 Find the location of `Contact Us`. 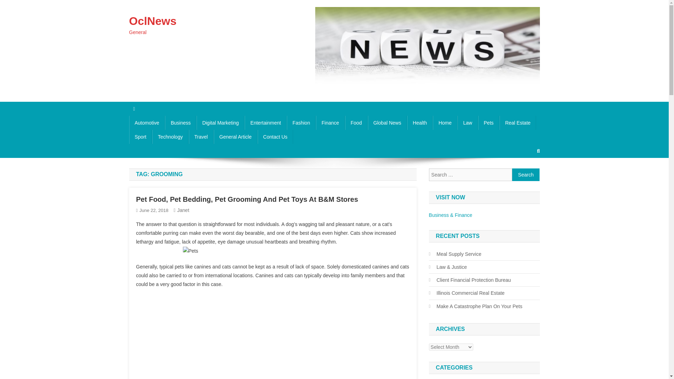

Contact Us is located at coordinates (275, 137).